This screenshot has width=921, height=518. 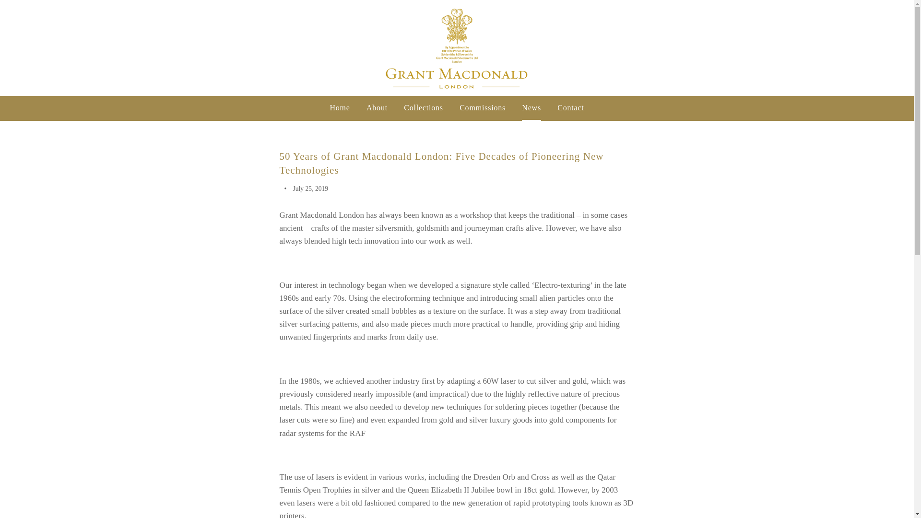 I want to click on Commissions, so click(x=483, y=107).